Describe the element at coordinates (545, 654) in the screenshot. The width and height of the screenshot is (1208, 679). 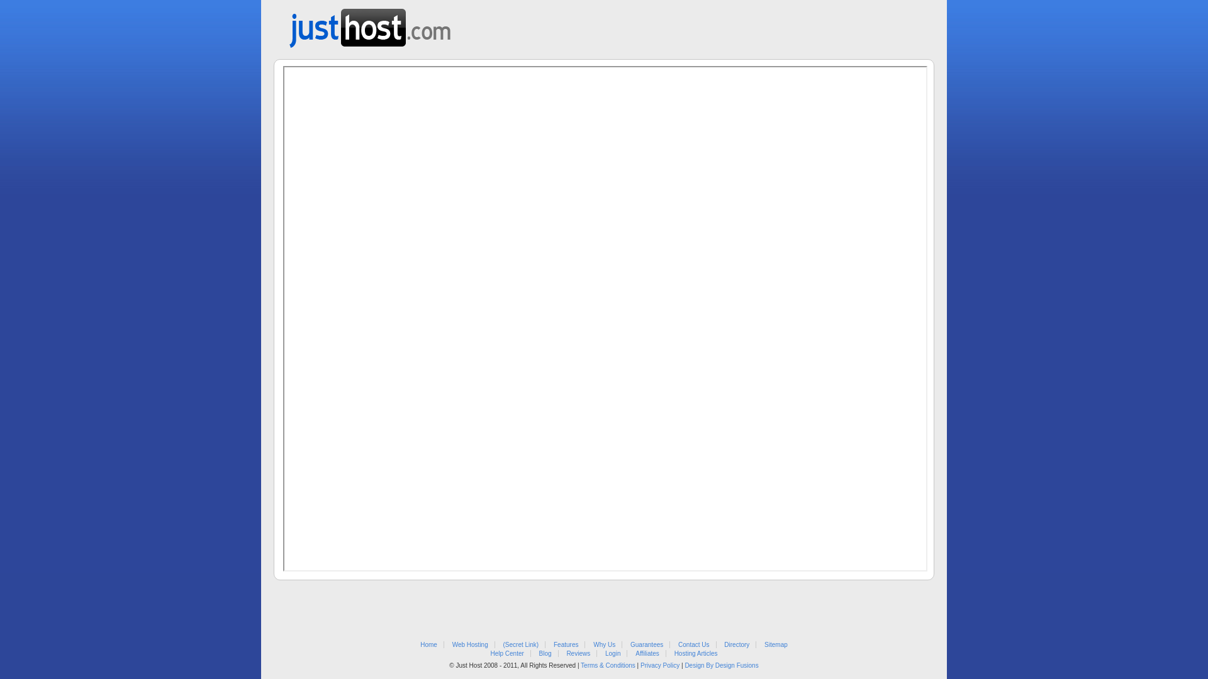
I see `Blog` at that location.